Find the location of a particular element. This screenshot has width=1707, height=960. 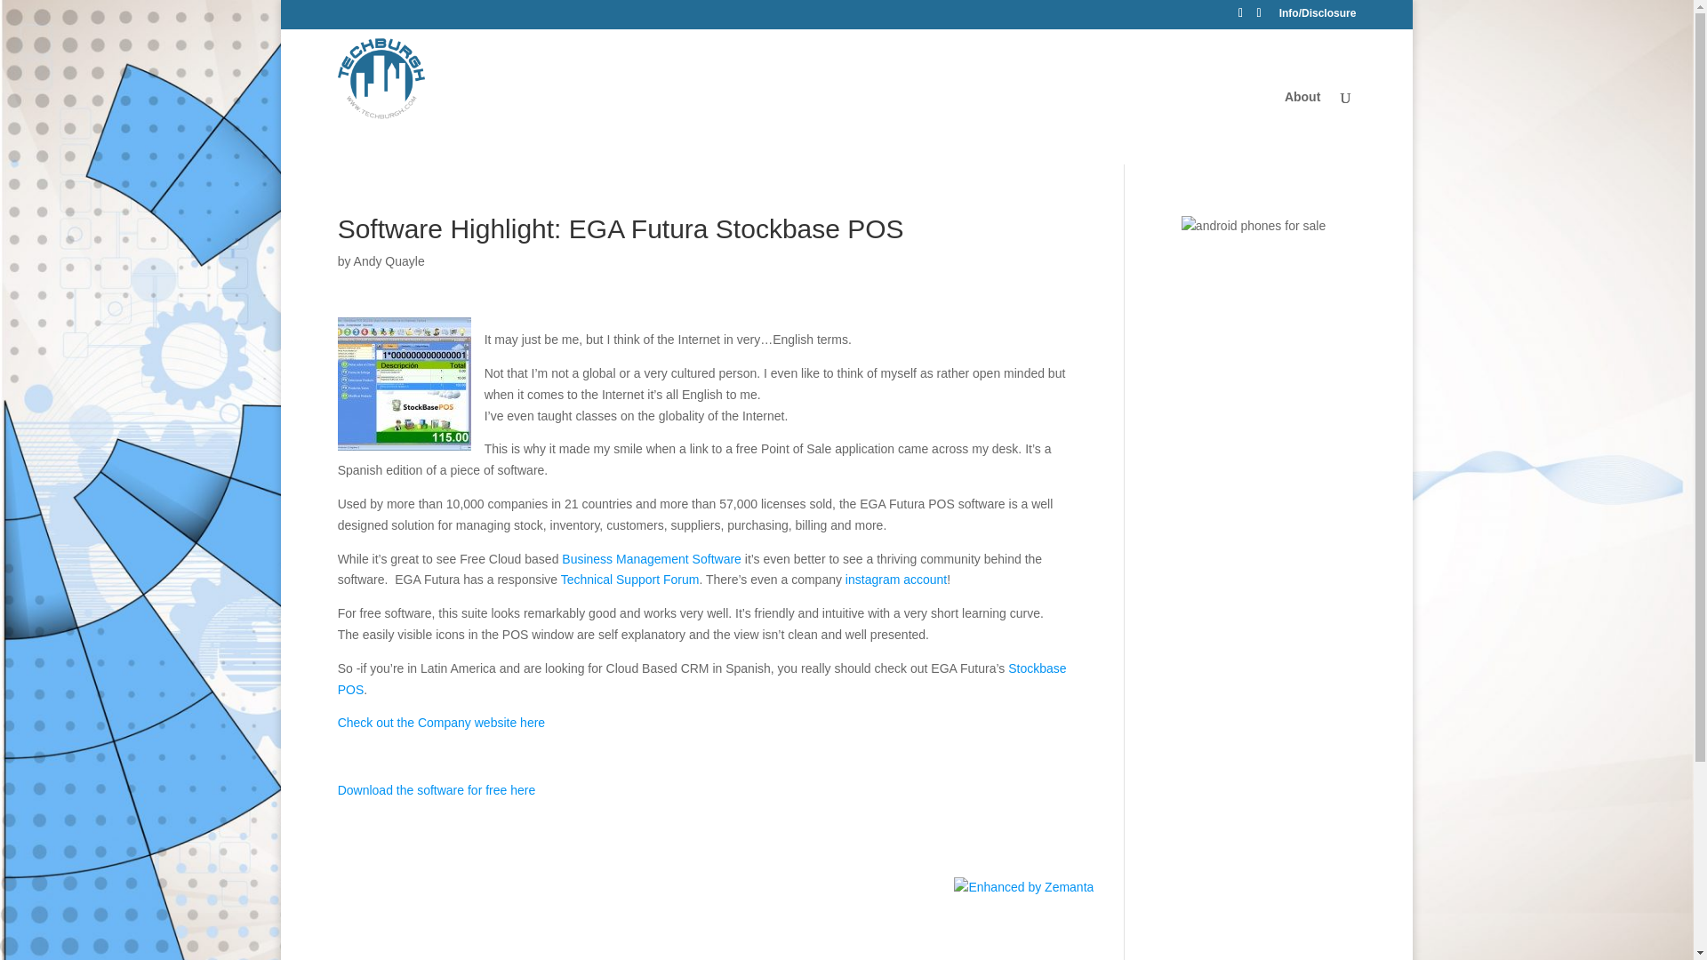

EGA Futura Instagram is located at coordinates (896, 579).